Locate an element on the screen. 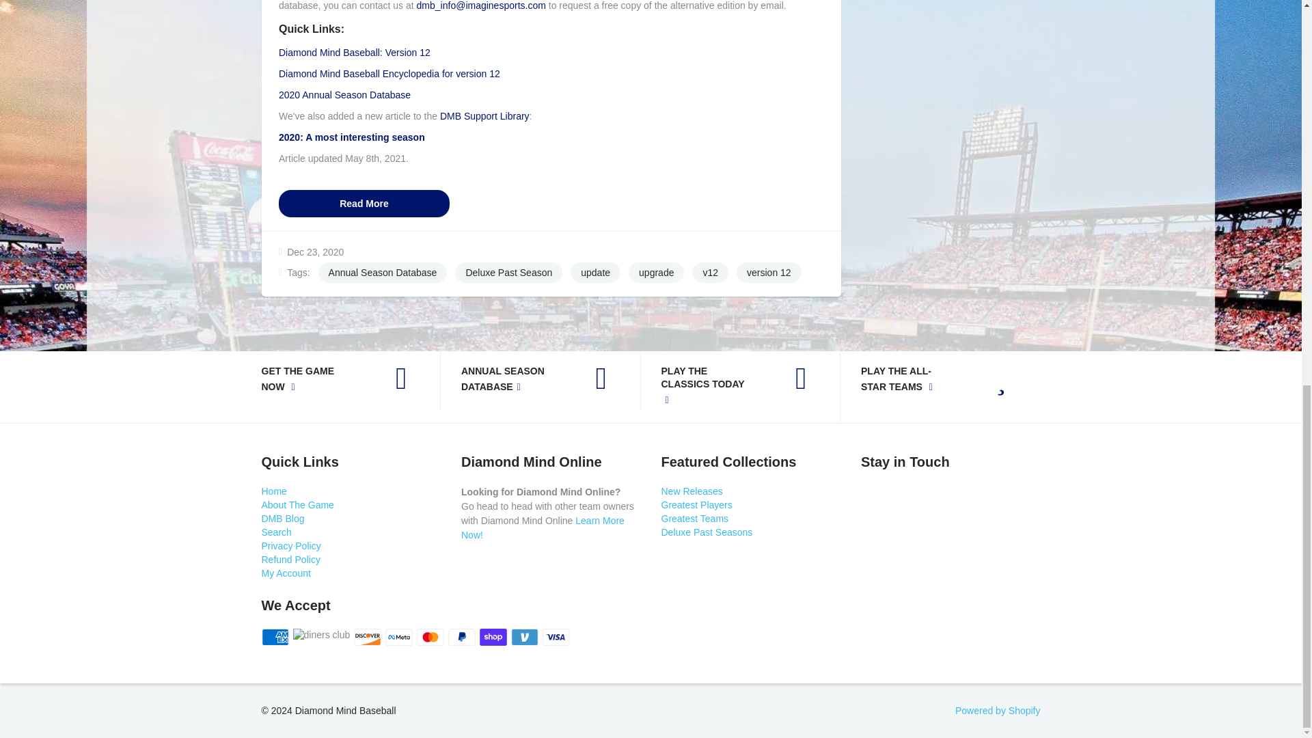 The image size is (1312, 738). 2020 Annual Season Database is located at coordinates (344, 94).